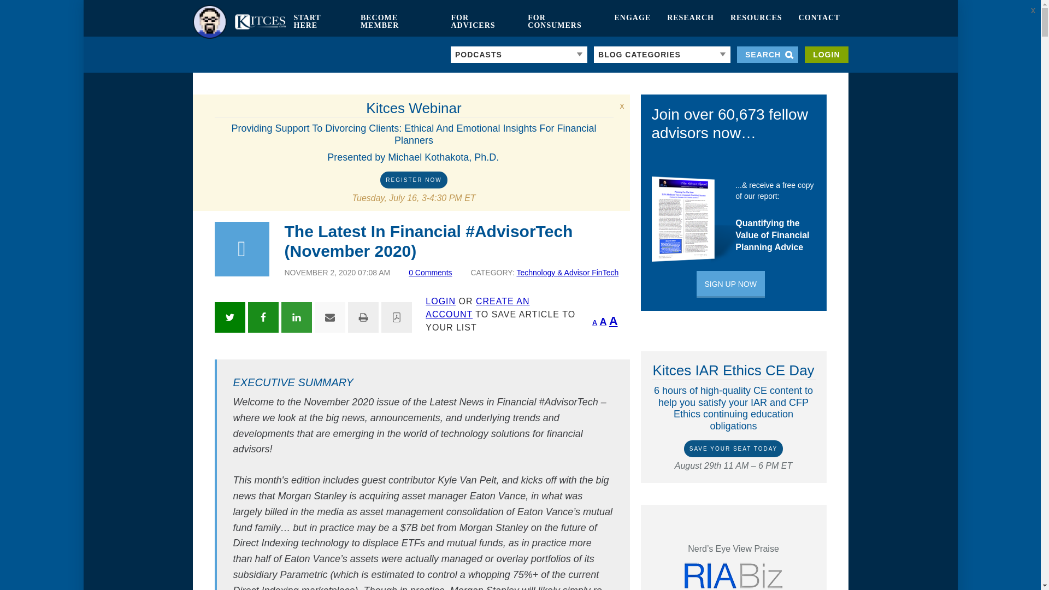 The height and width of the screenshot is (590, 1049). Describe the element at coordinates (481, 22) in the screenshot. I see `FOR ADVICERS` at that location.